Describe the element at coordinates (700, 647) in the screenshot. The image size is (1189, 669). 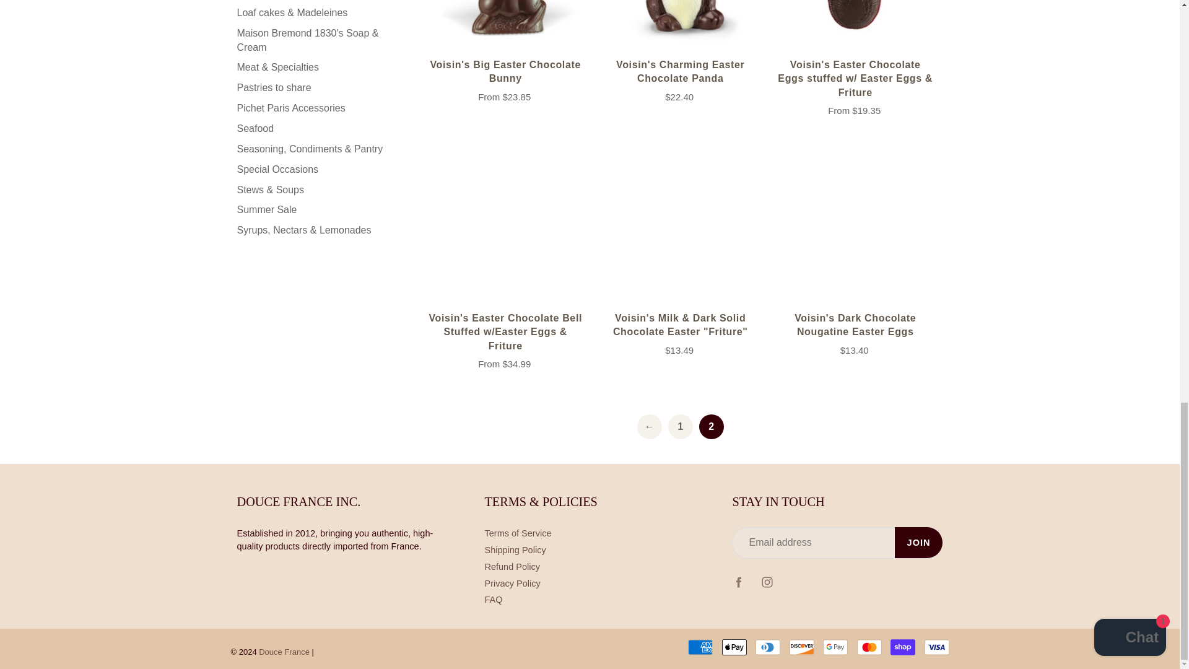
I see `American Express` at that location.